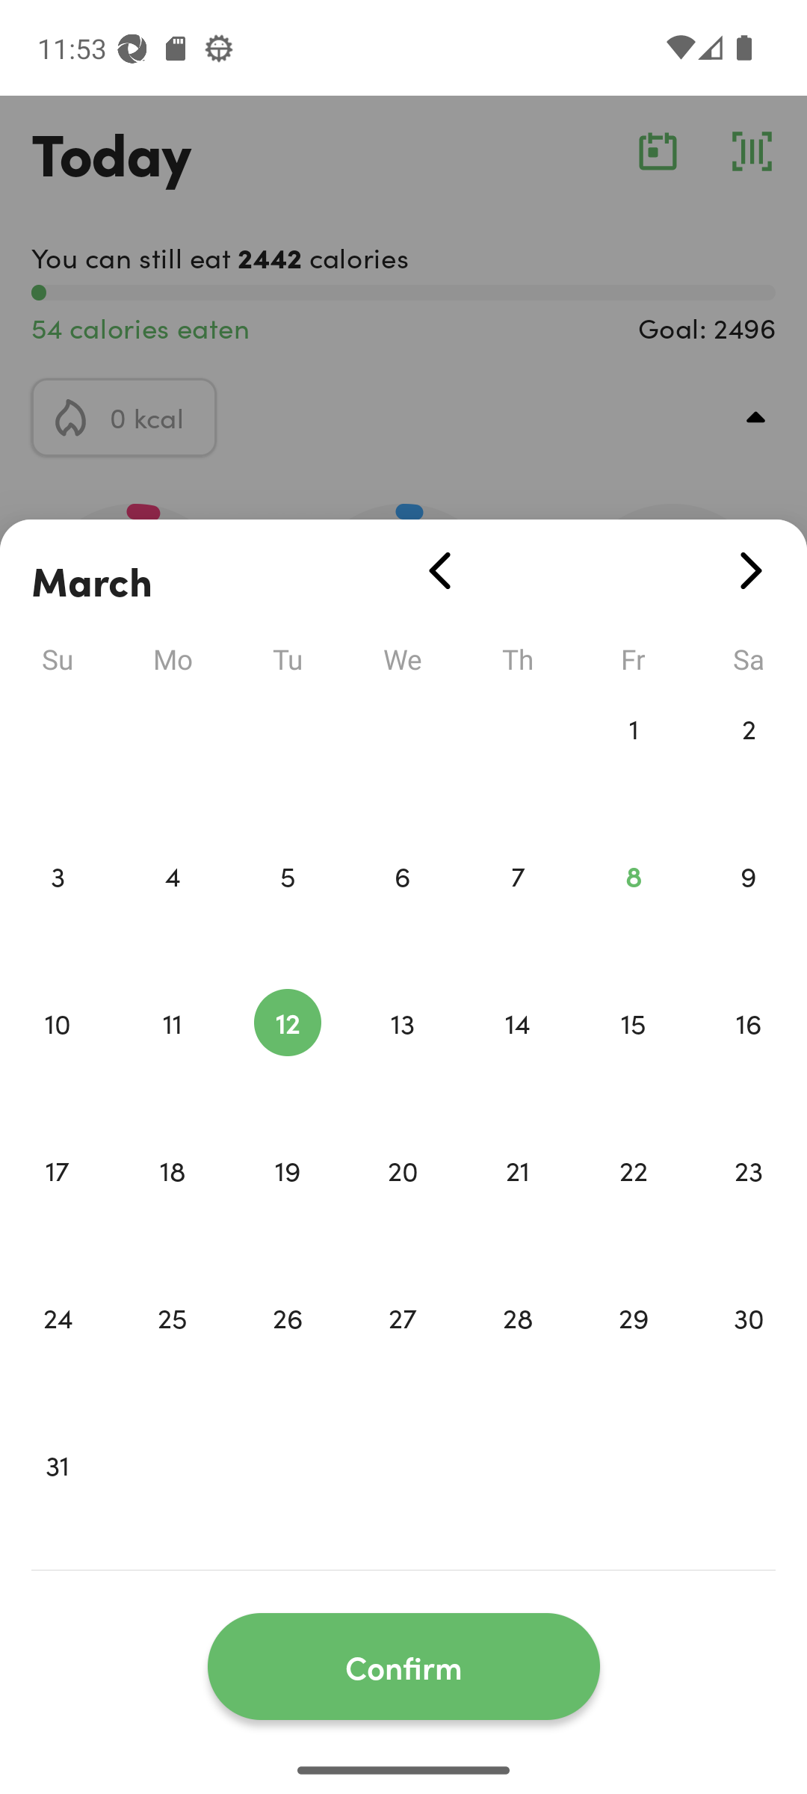 The width and height of the screenshot is (807, 1794). I want to click on 20, so click(402, 1202).